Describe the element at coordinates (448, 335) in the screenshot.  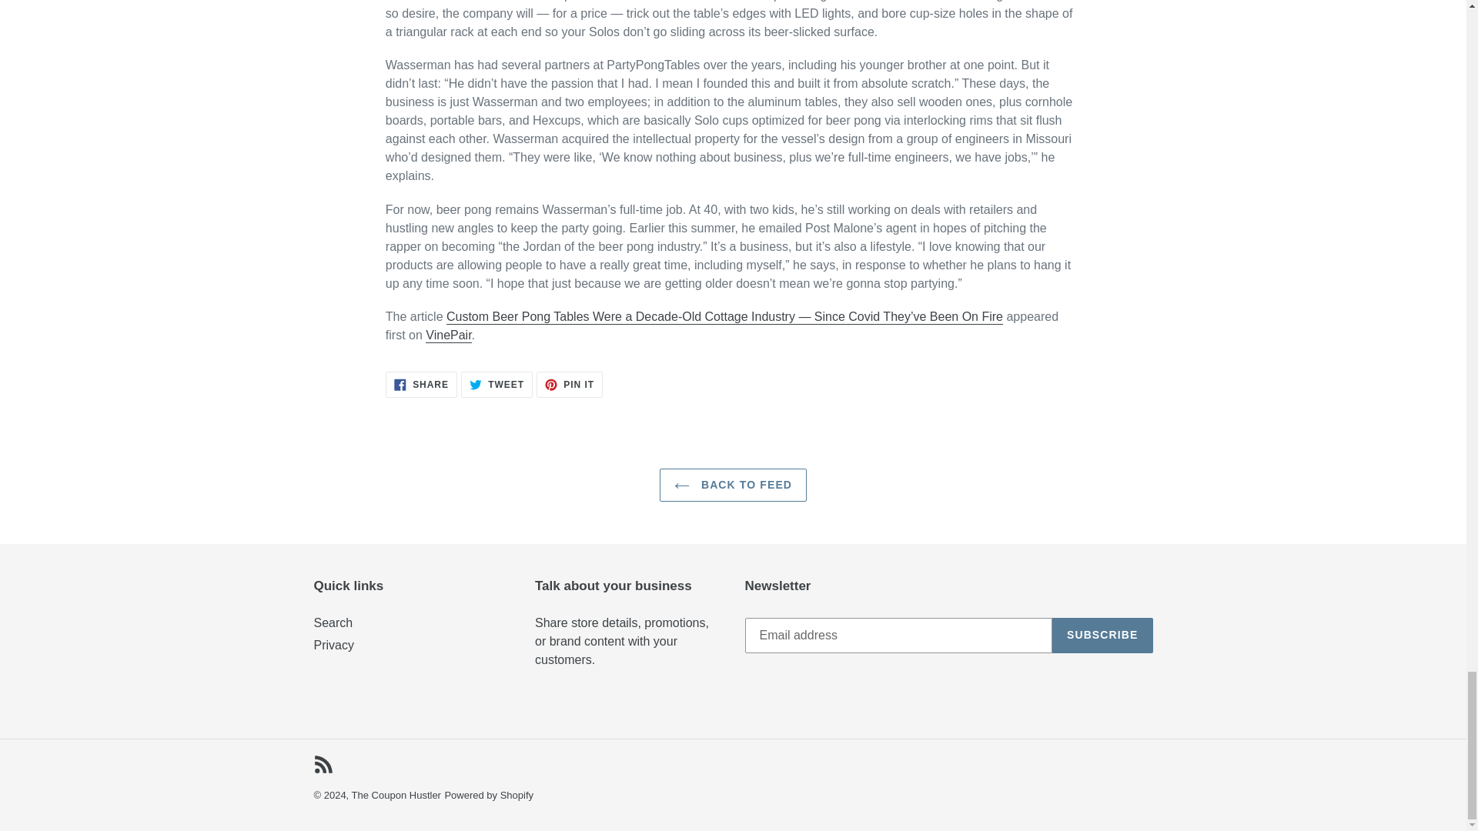
I see `VinePair` at that location.